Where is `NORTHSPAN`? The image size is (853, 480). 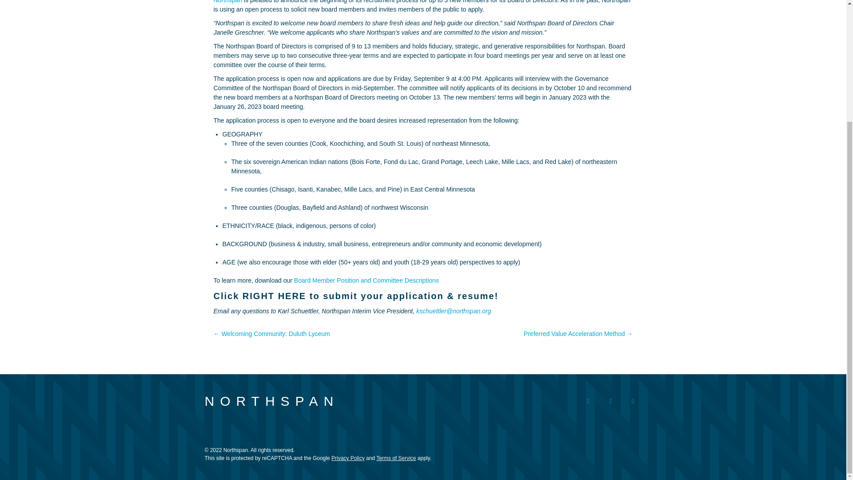
NORTHSPAN is located at coordinates (271, 401).